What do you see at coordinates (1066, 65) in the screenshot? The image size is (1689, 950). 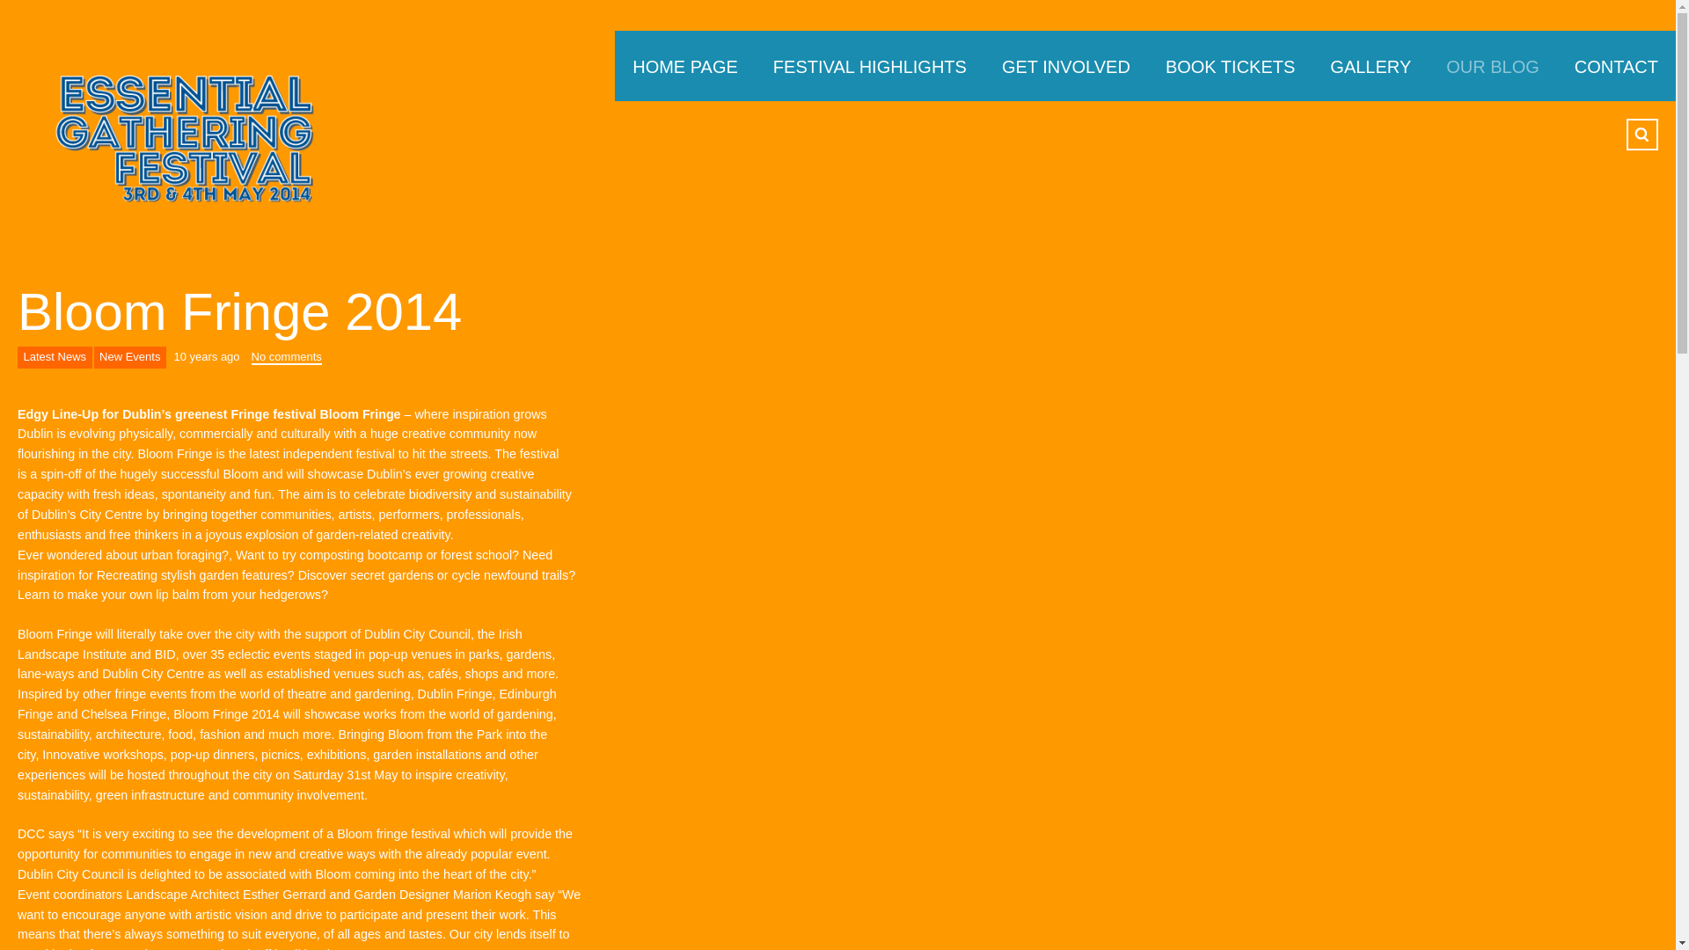 I see `GET INVOLVED` at bounding box center [1066, 65].